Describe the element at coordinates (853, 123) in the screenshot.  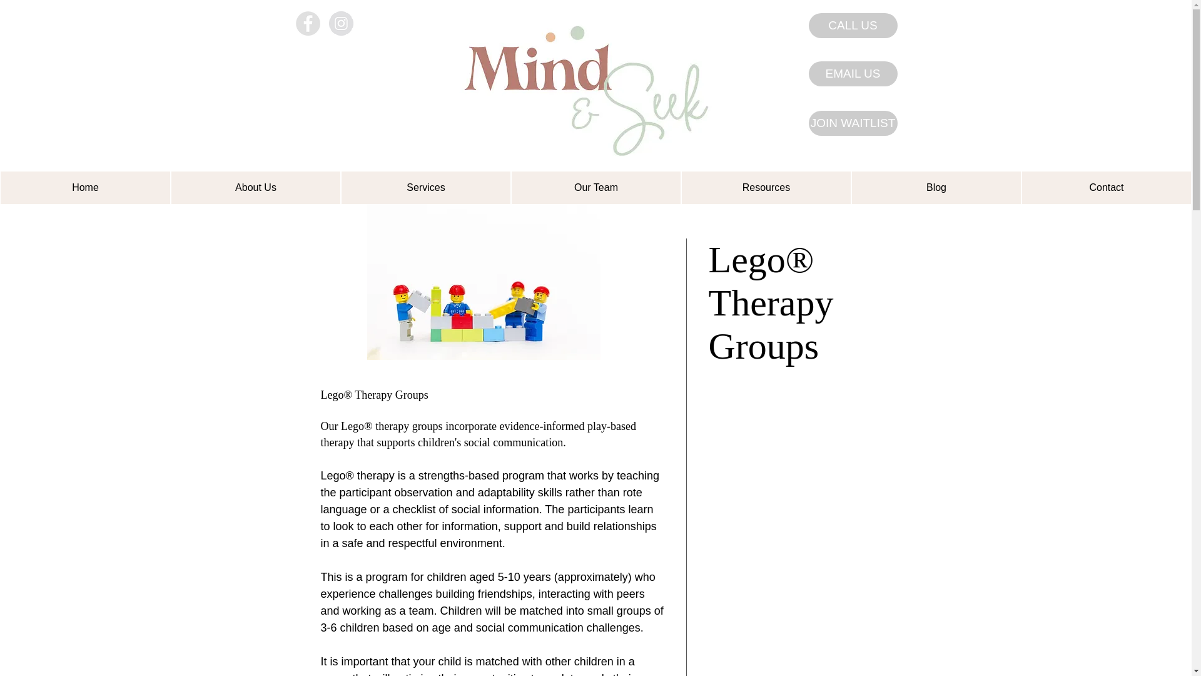
I see `JOIN WAITLIST` at that location.